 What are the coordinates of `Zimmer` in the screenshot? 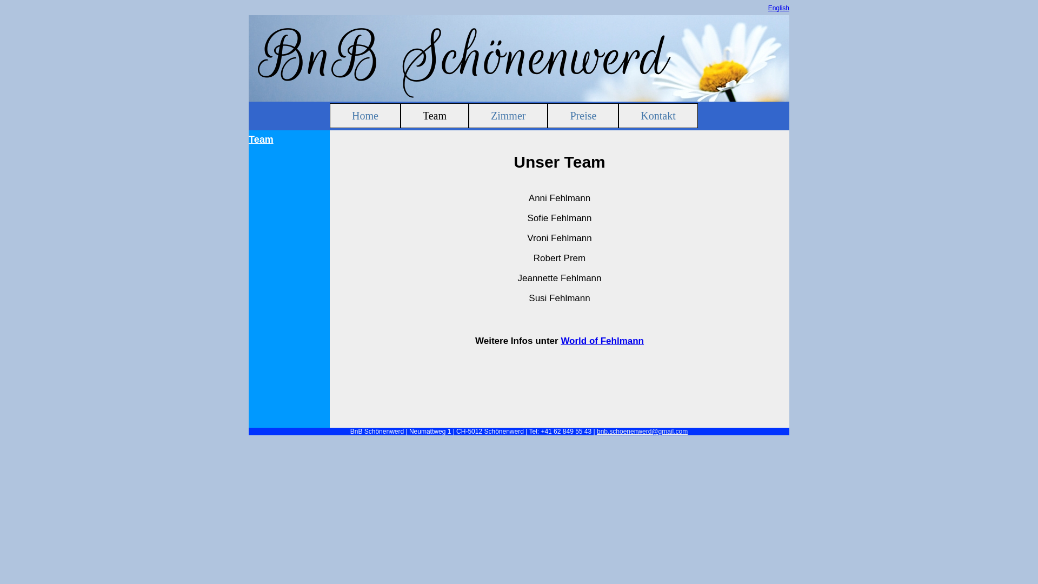 It's located at (508, 116).